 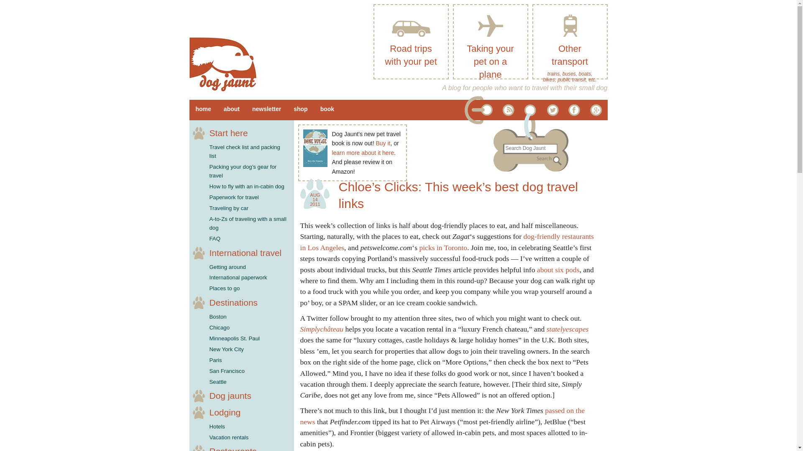 I want to click on about, so click(x=232, y=110).